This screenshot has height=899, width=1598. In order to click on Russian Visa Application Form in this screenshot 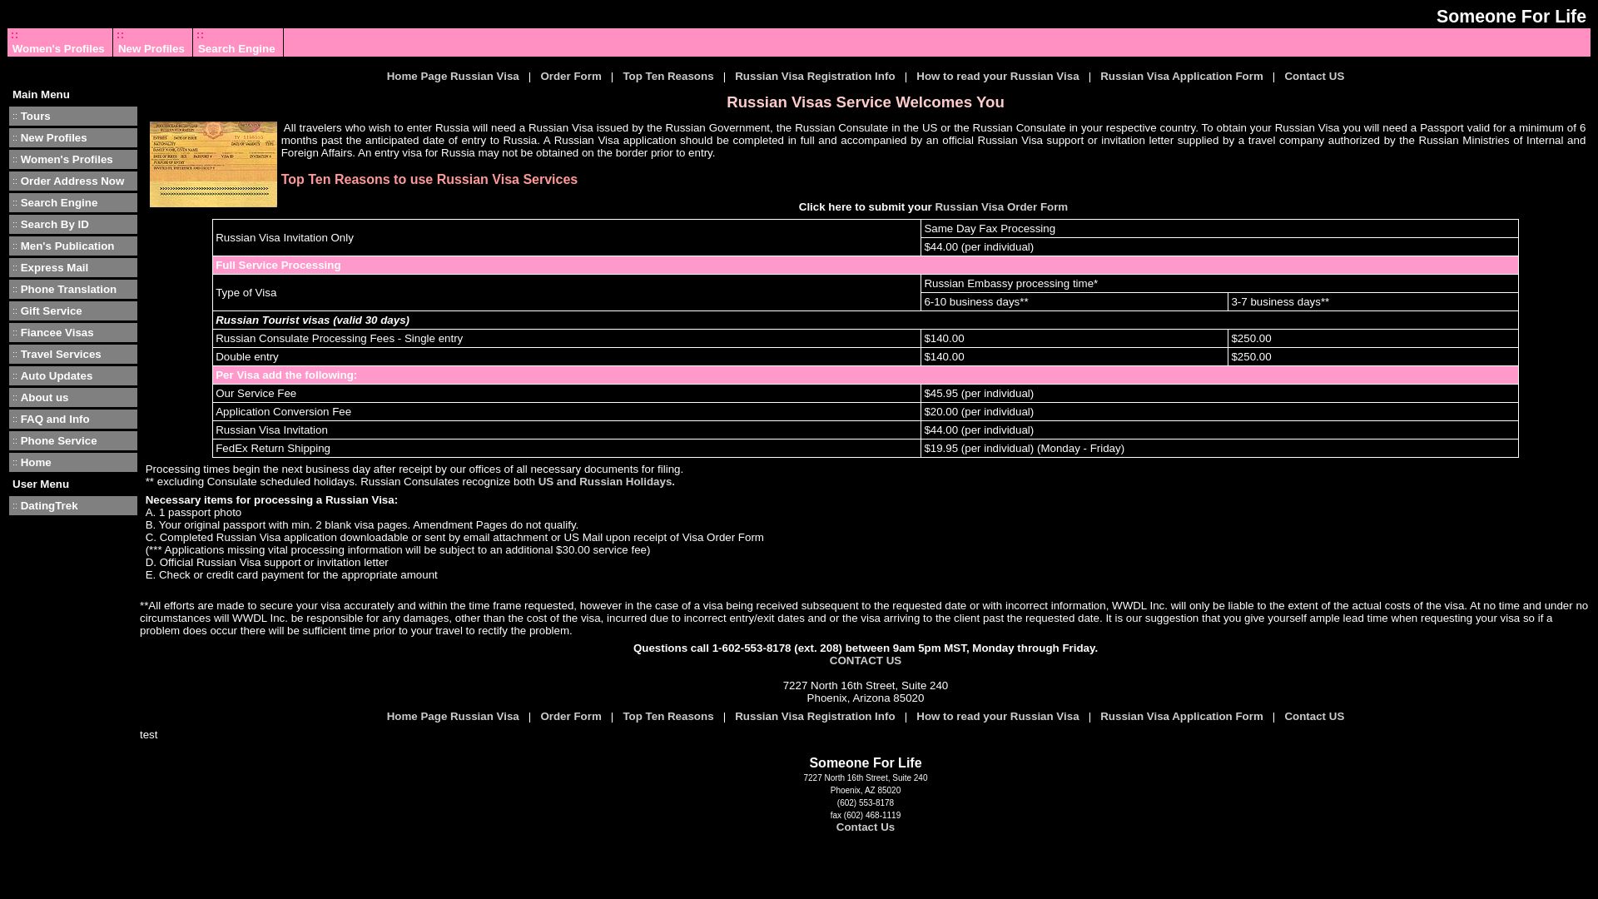, I will do `click(1182, 77)`.